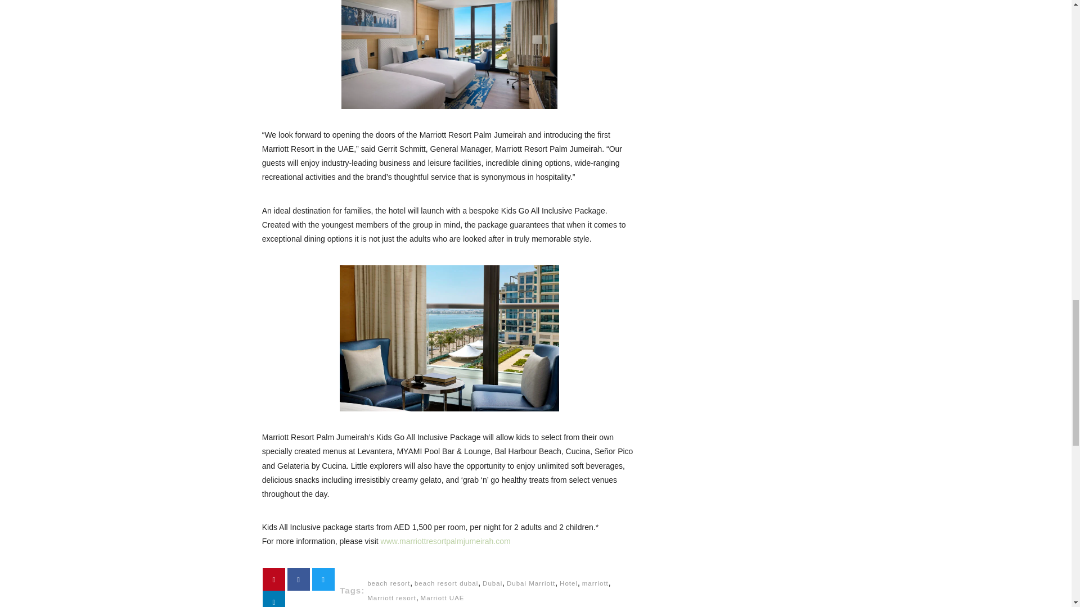 Image resolution: width=1080 pixels, height=607 pixels. What do you see at coordinates (530, 583) in the screenshot?
I see `Dubai Marriott` at bounding box center [530, 583].